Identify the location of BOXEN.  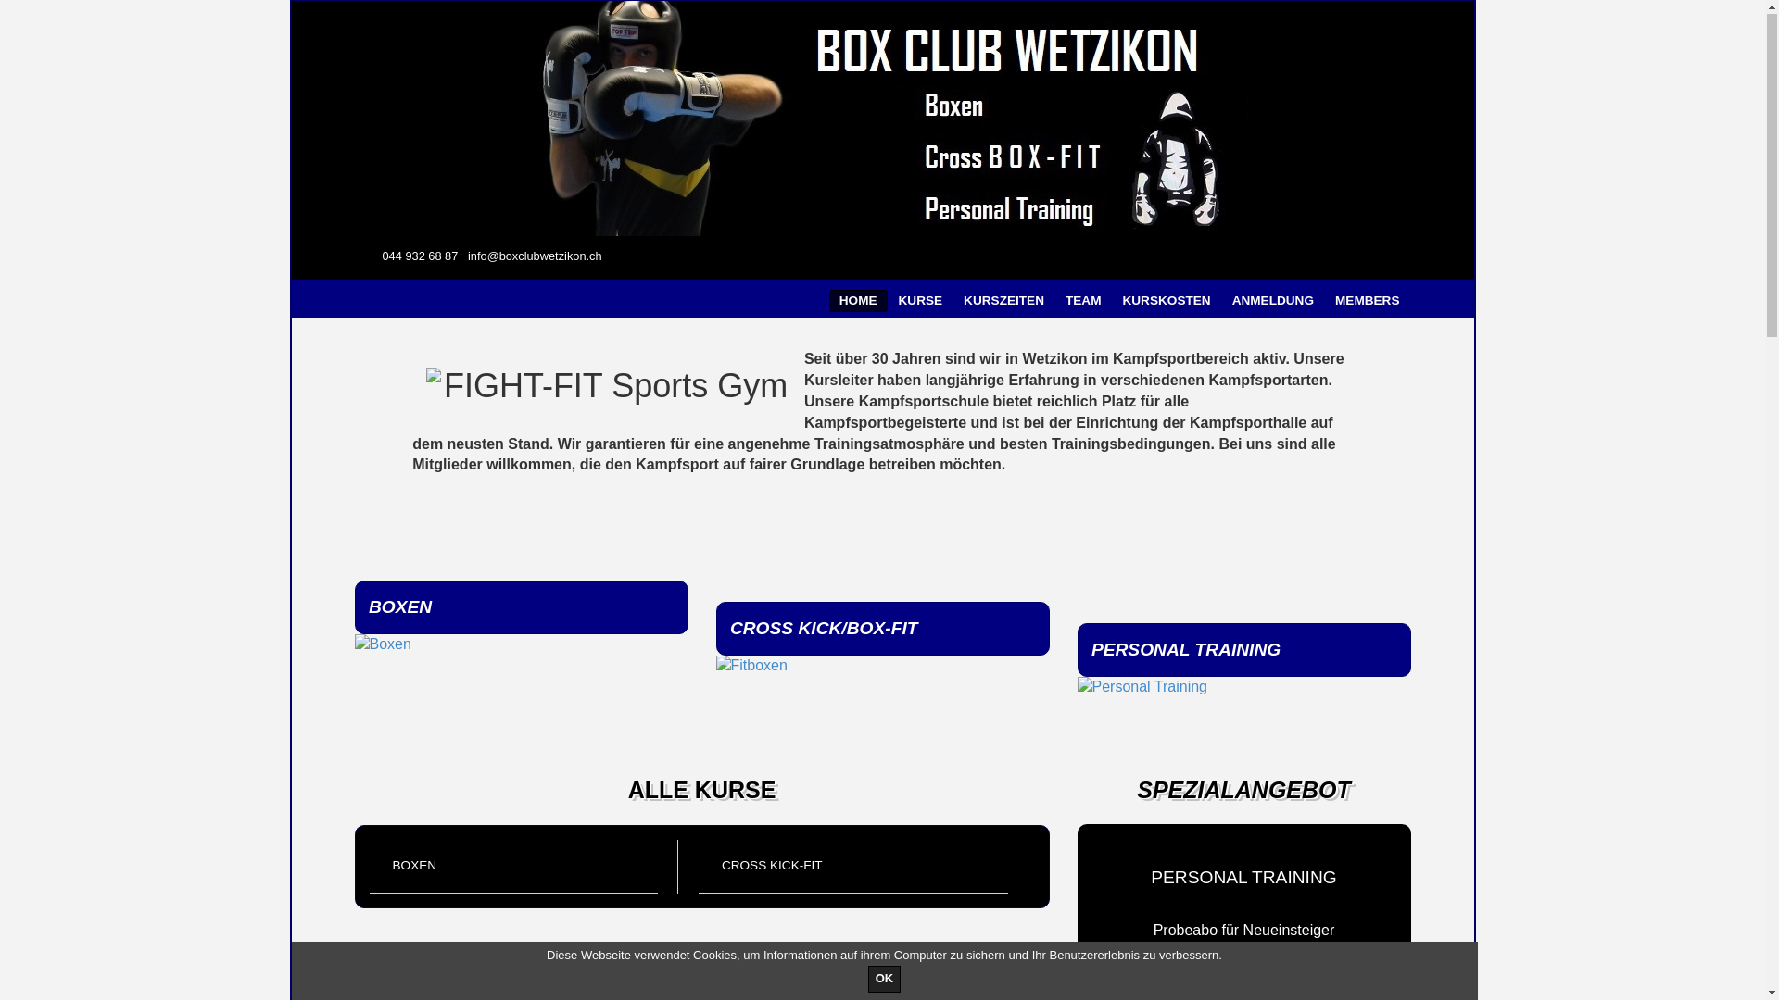
(521, 619).